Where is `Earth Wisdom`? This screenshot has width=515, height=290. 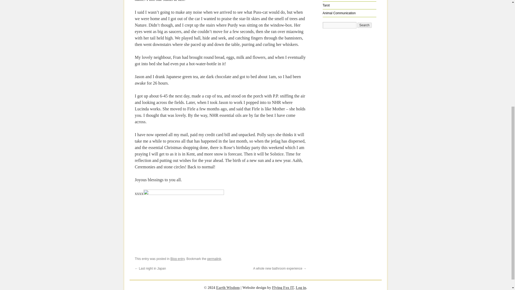 Earth Wisdom is located at coordinates (228, 287).